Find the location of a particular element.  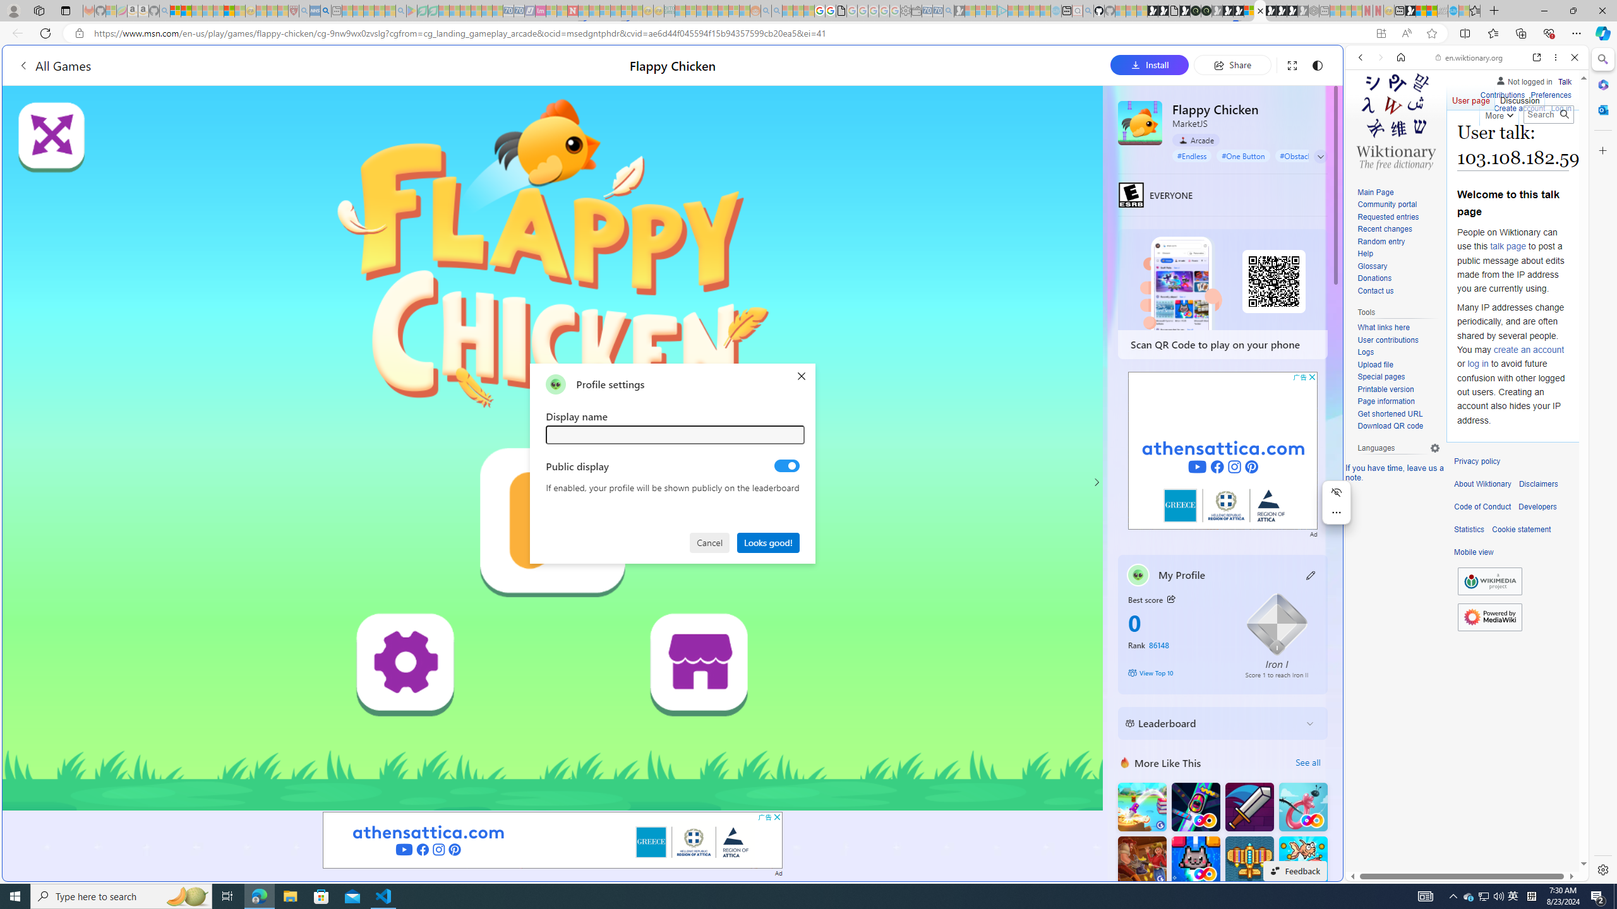

Search or enter web address is located at coordinates (1025, 121).